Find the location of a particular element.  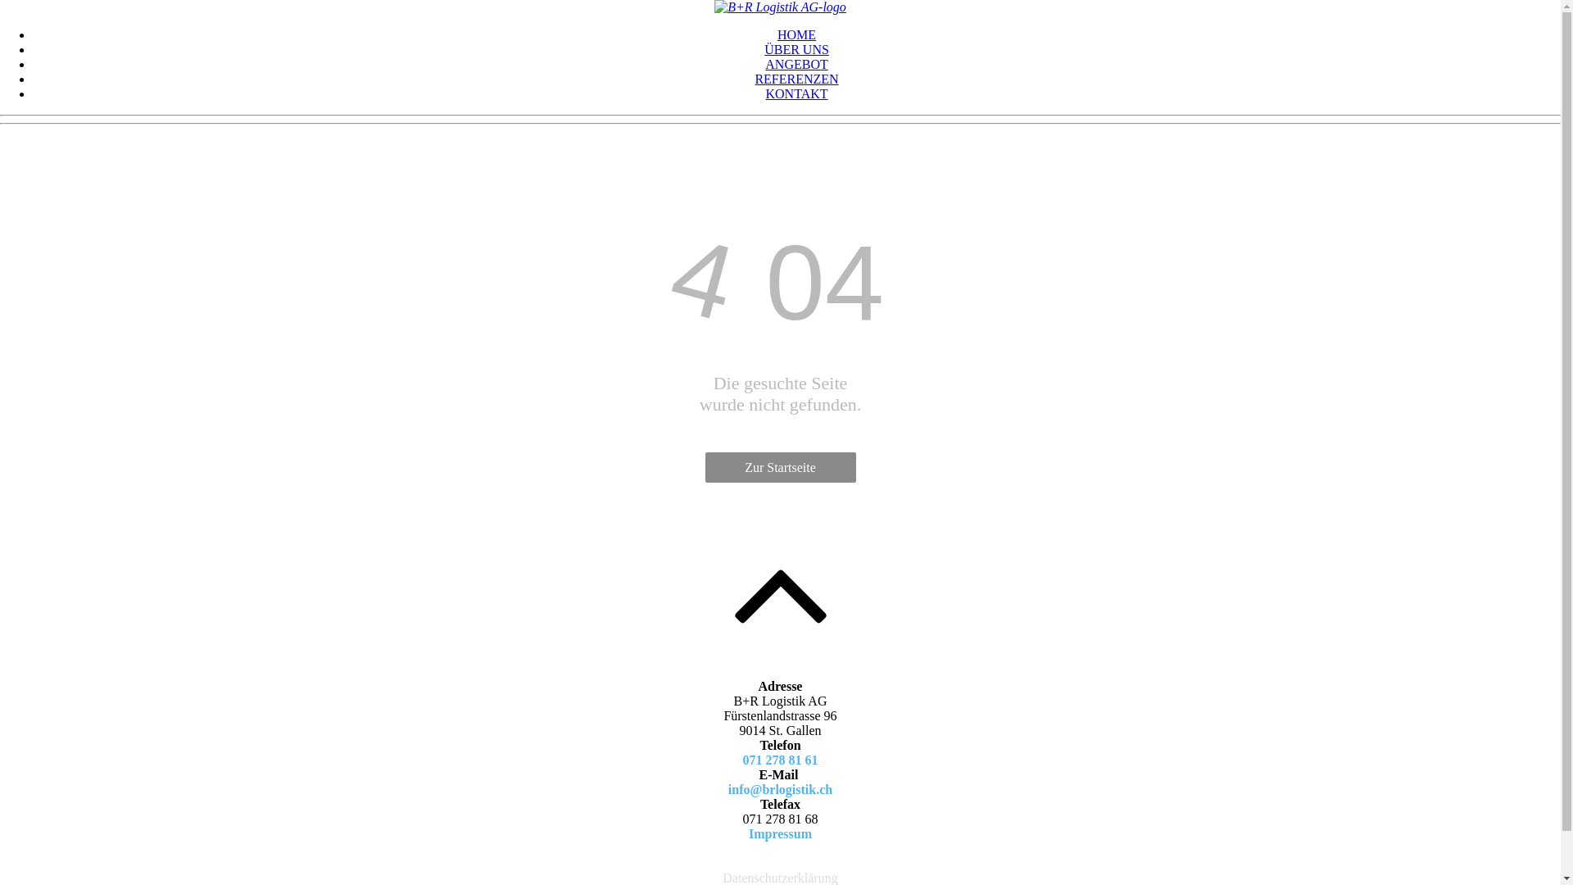

Zur Startseite is located at coordinates (780, 467).